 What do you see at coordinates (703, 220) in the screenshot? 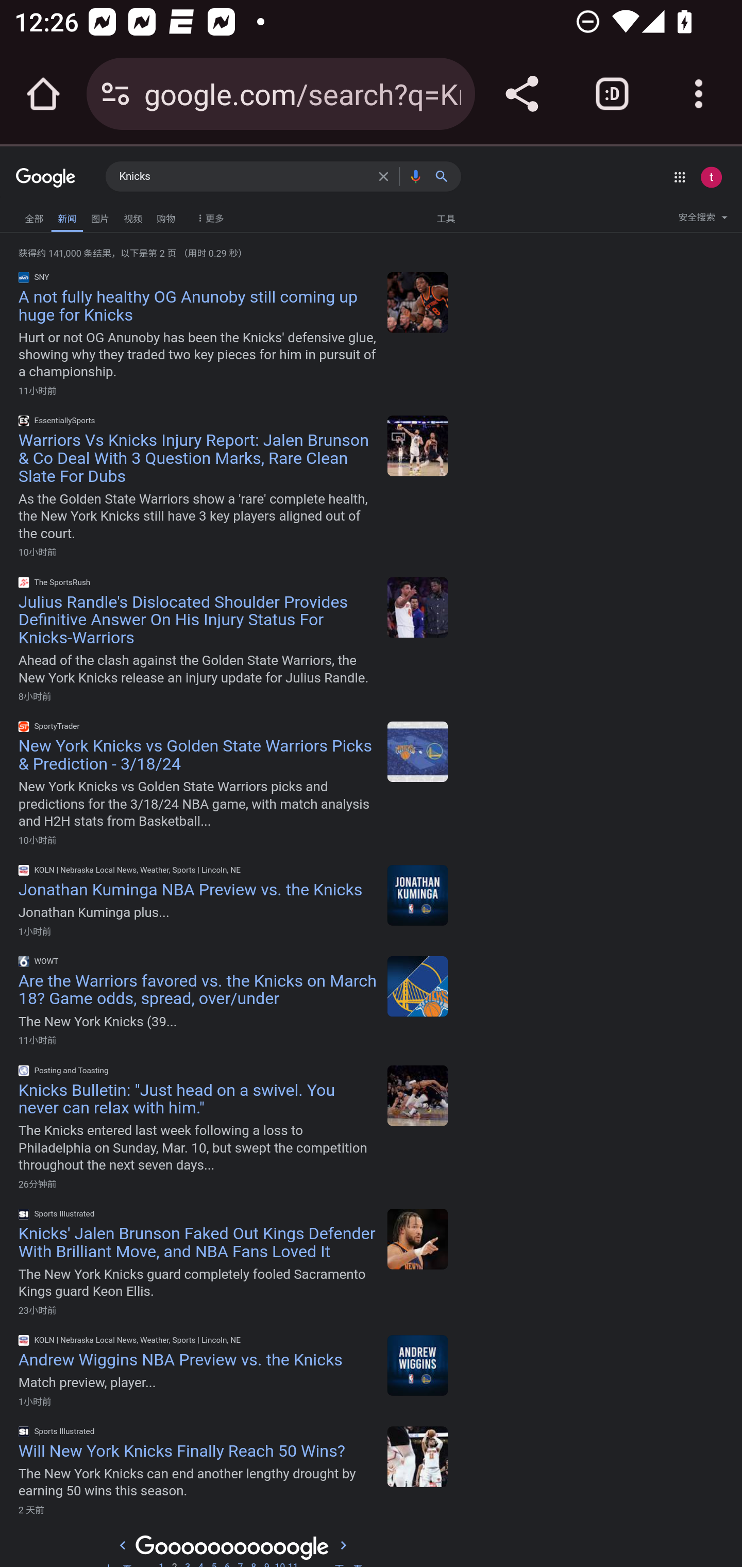
I see `安全搜索` at bounding box center [703, 220].